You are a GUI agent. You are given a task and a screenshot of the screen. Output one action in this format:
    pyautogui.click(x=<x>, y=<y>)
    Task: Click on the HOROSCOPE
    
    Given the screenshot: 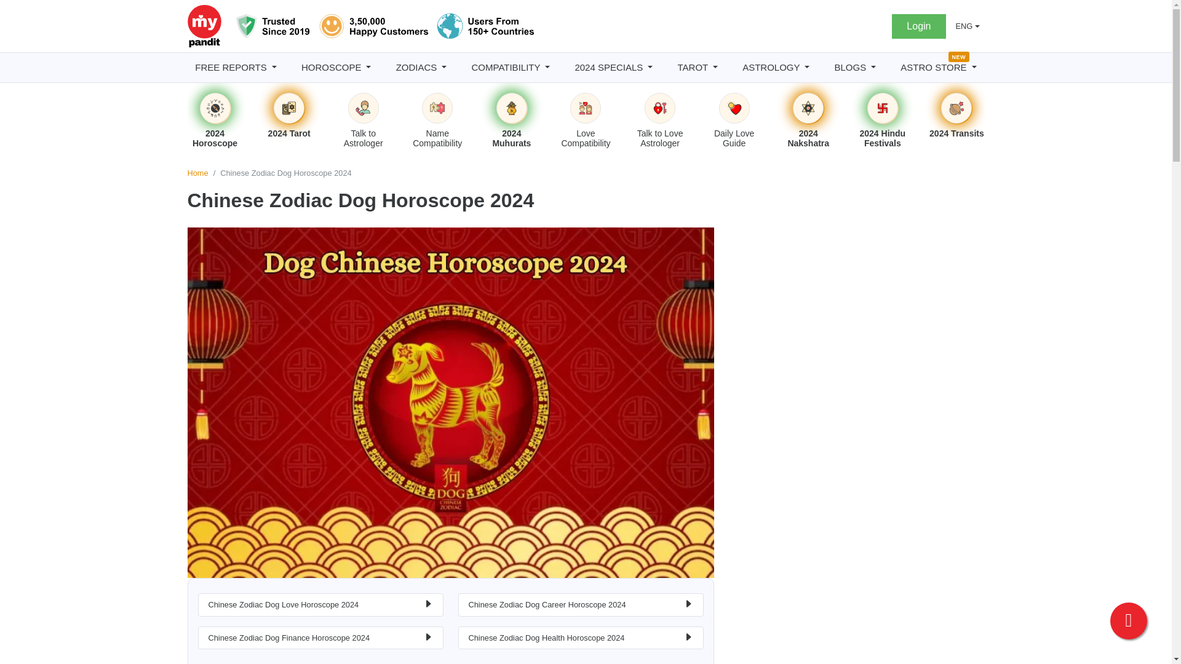 What is the action you would take?
    pyautogui.click(x=336, y=68)
    